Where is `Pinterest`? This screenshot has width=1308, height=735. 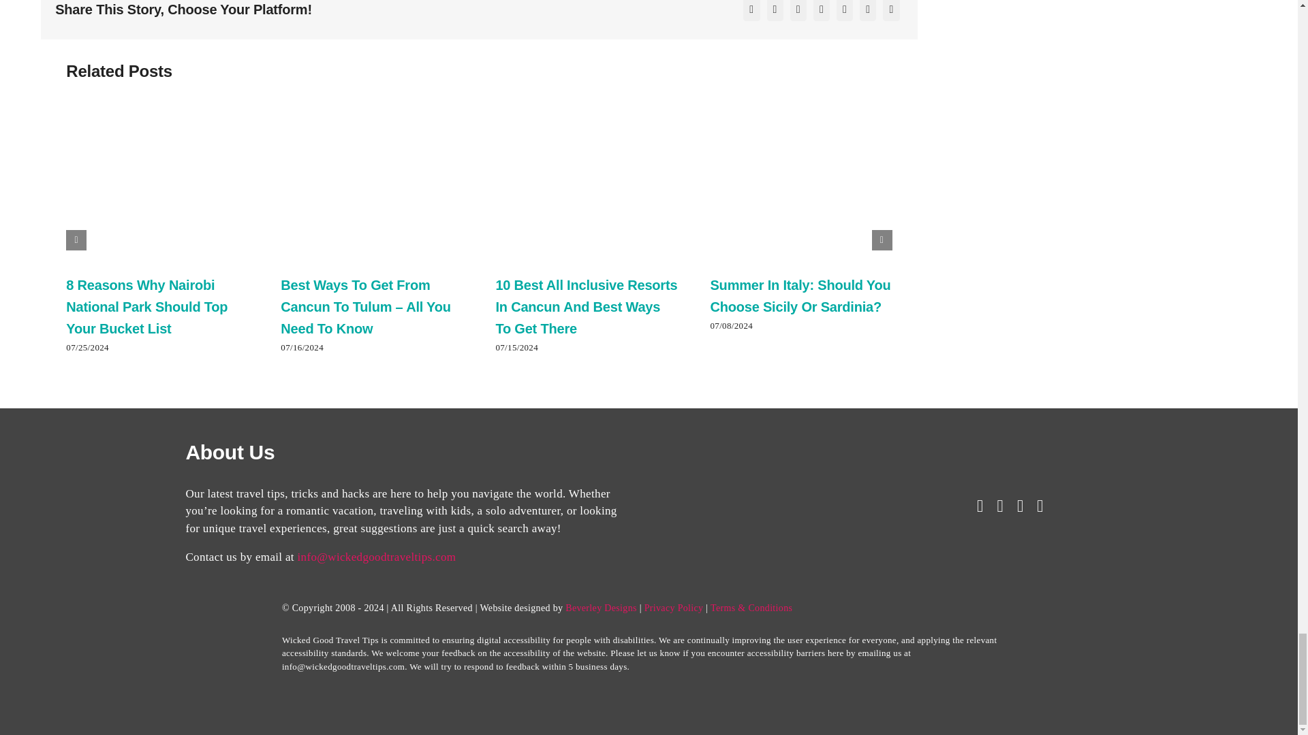
Pinterest is located at coordinates (890, 12).